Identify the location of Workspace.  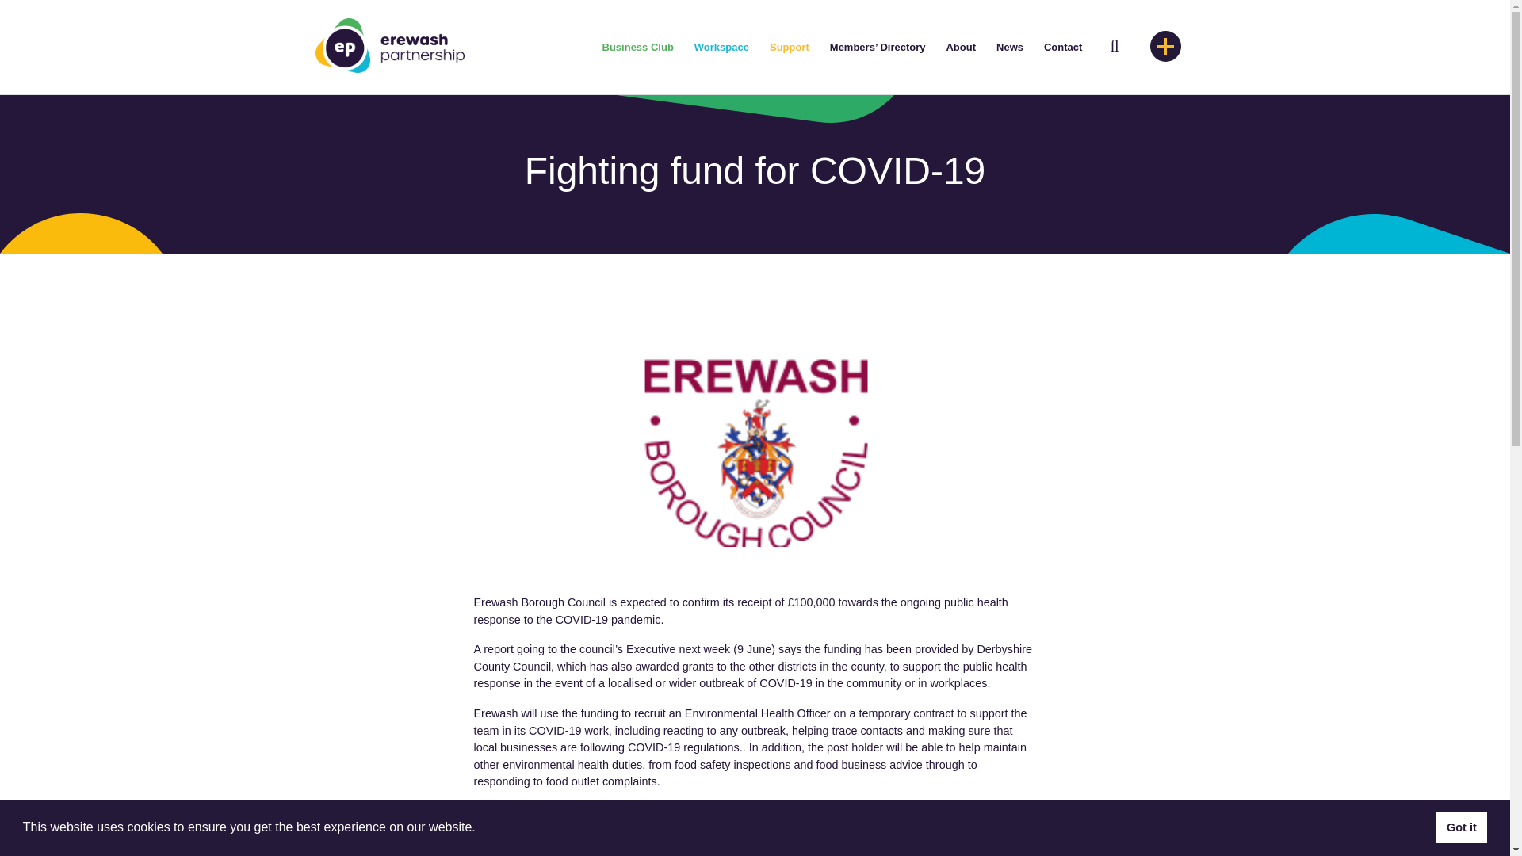
(721, 48).